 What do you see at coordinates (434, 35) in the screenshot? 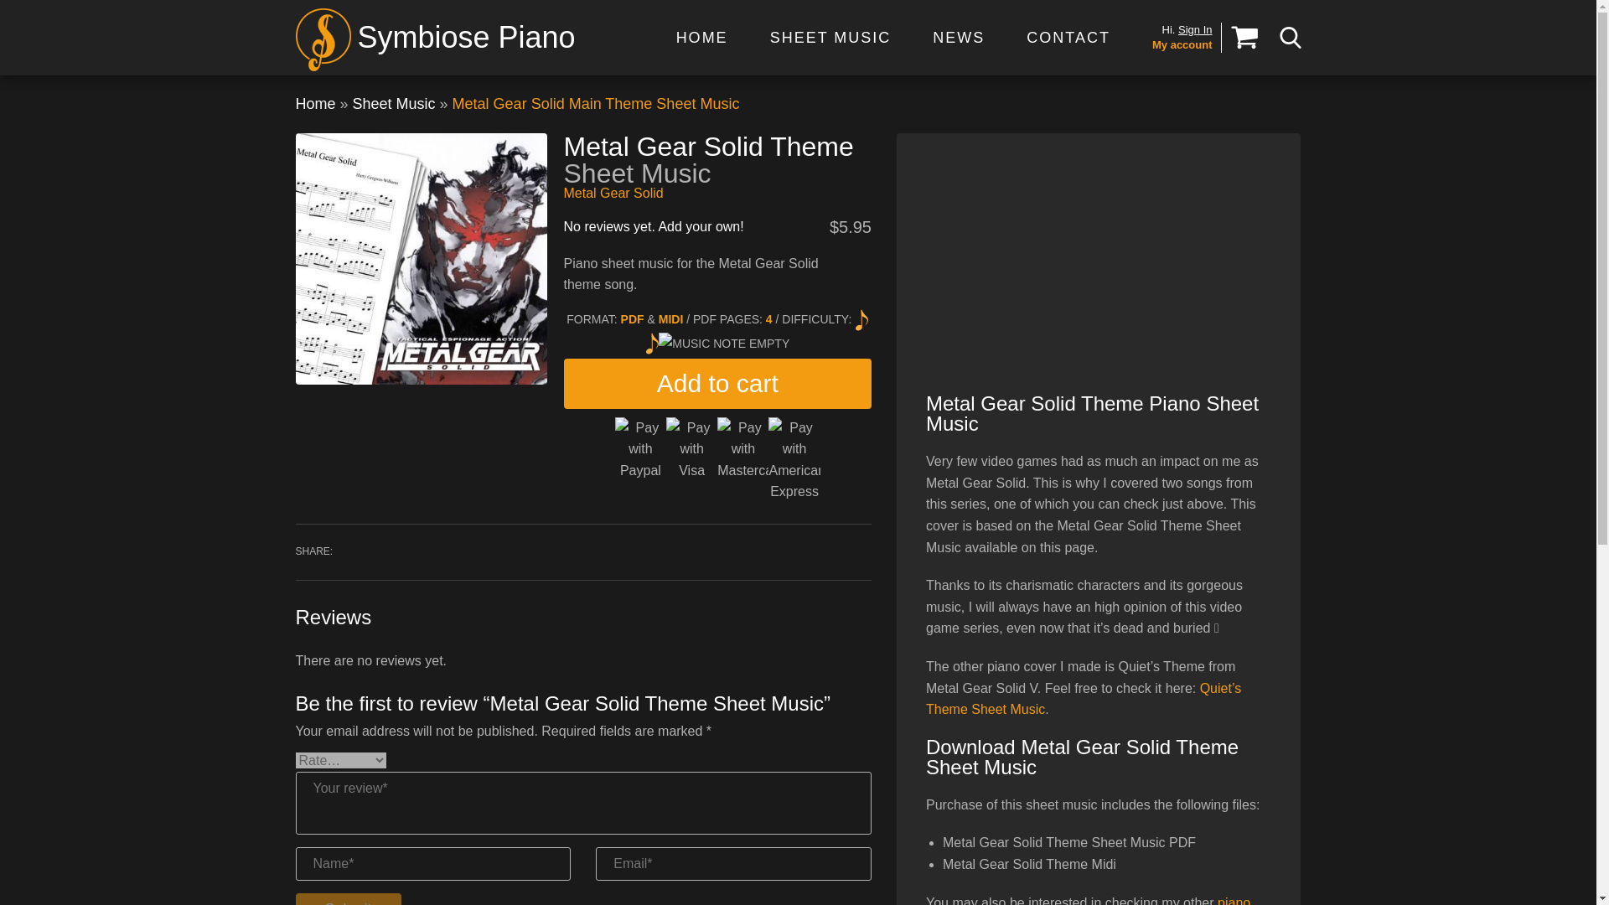
I see `Symbiose Piano` at bounding box center [434, 35].